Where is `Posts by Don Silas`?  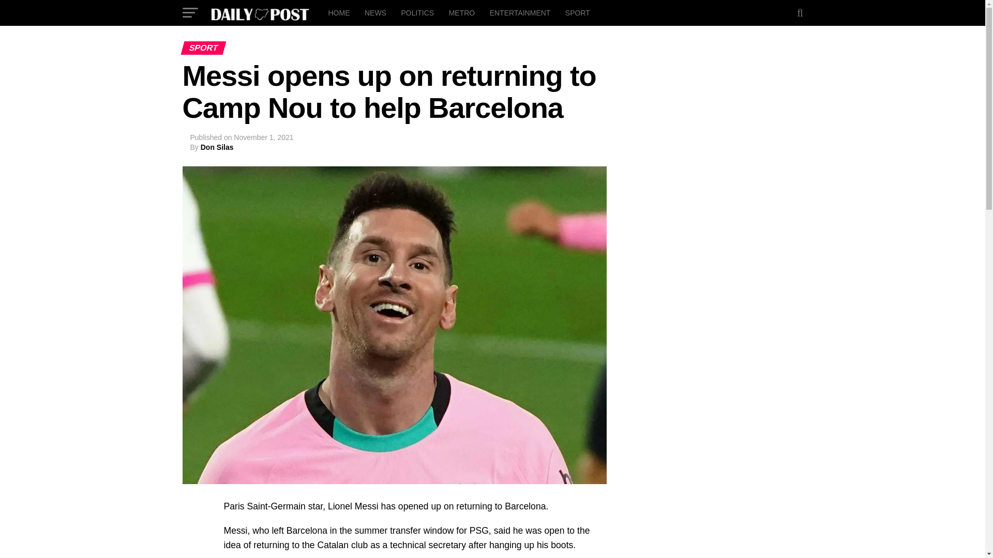
Posts by Don Silas is located at coordinates (217, 147).